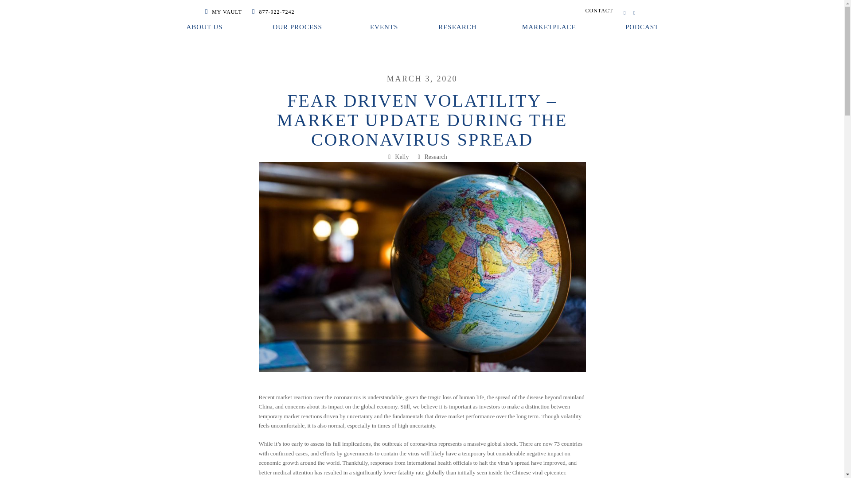  Describe the element at coordinates (599, 11) in the screenshot. I see `CONTACT` at that location.